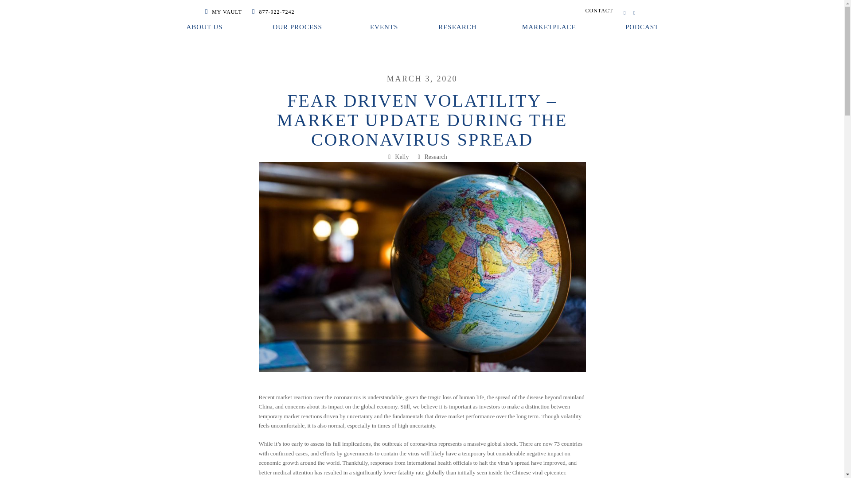  Describe the element at coordinates (599, 11) in the screenshot. I see `CONTACT` at that location.